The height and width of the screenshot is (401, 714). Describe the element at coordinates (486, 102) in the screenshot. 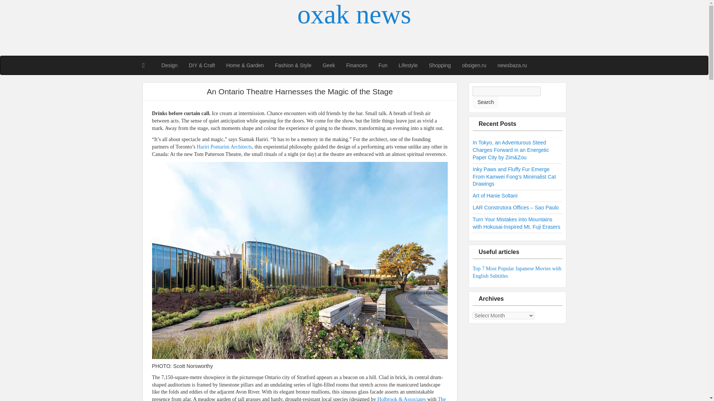

I see `Search` at that location.